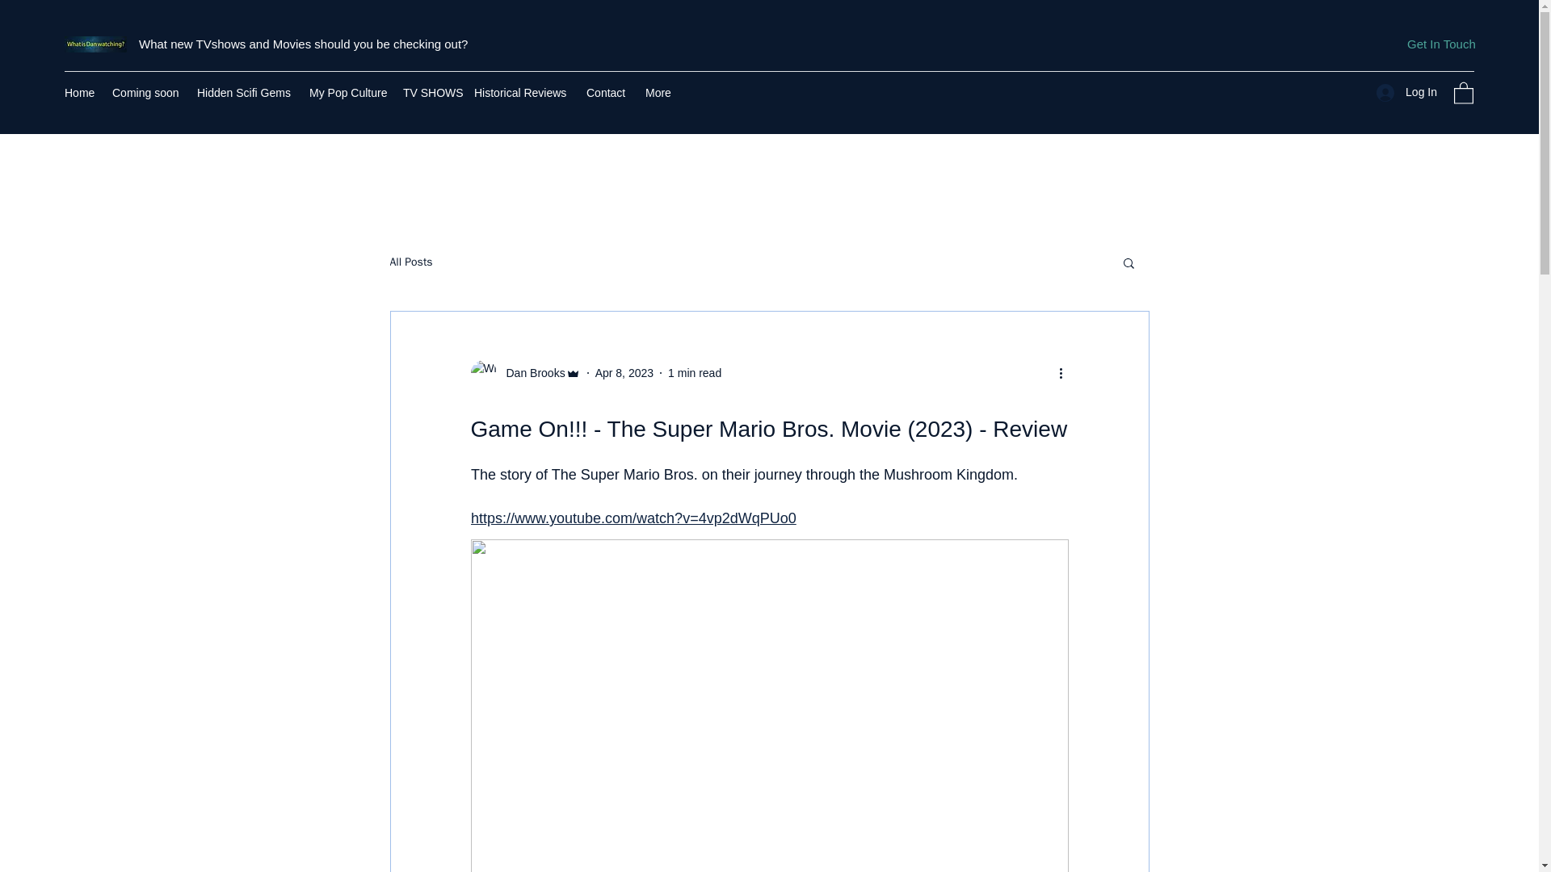 Image resolution: width=1551 pixels, height=872 pixels. What do you see at coordinates (79, 92) in the screenshot?
I see `Home` at bounding box center [79, 92].